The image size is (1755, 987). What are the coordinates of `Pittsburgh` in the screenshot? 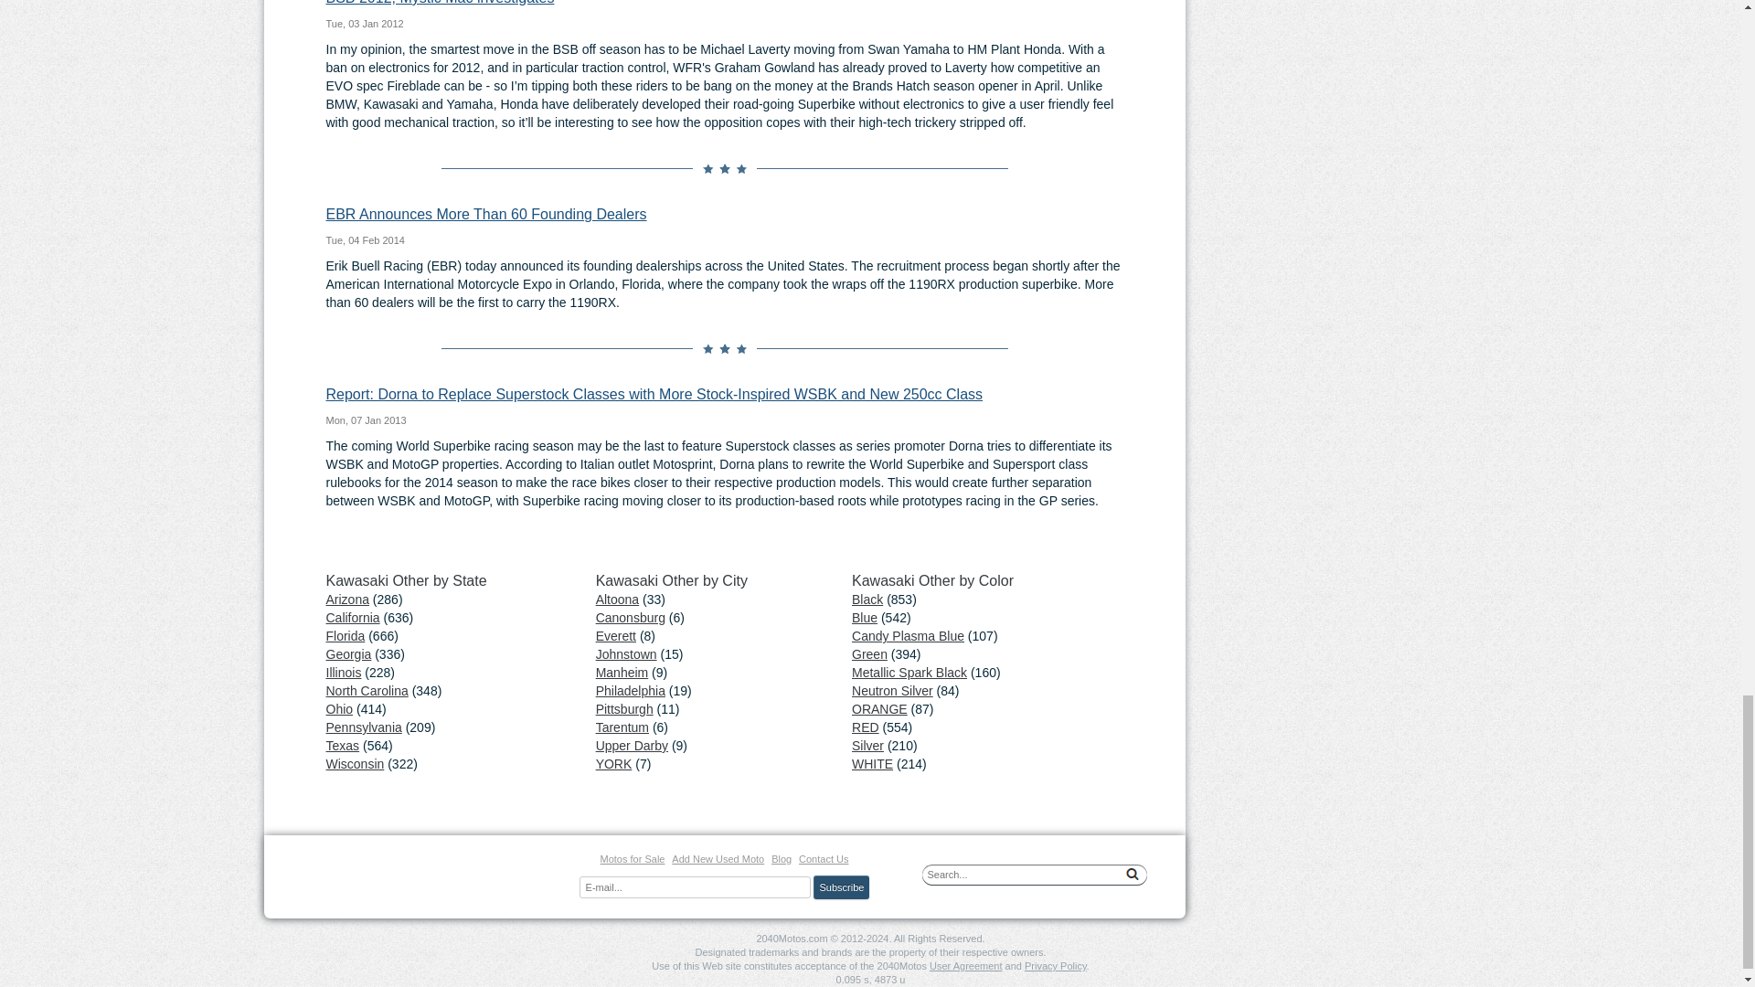 It's located at (624, 709).